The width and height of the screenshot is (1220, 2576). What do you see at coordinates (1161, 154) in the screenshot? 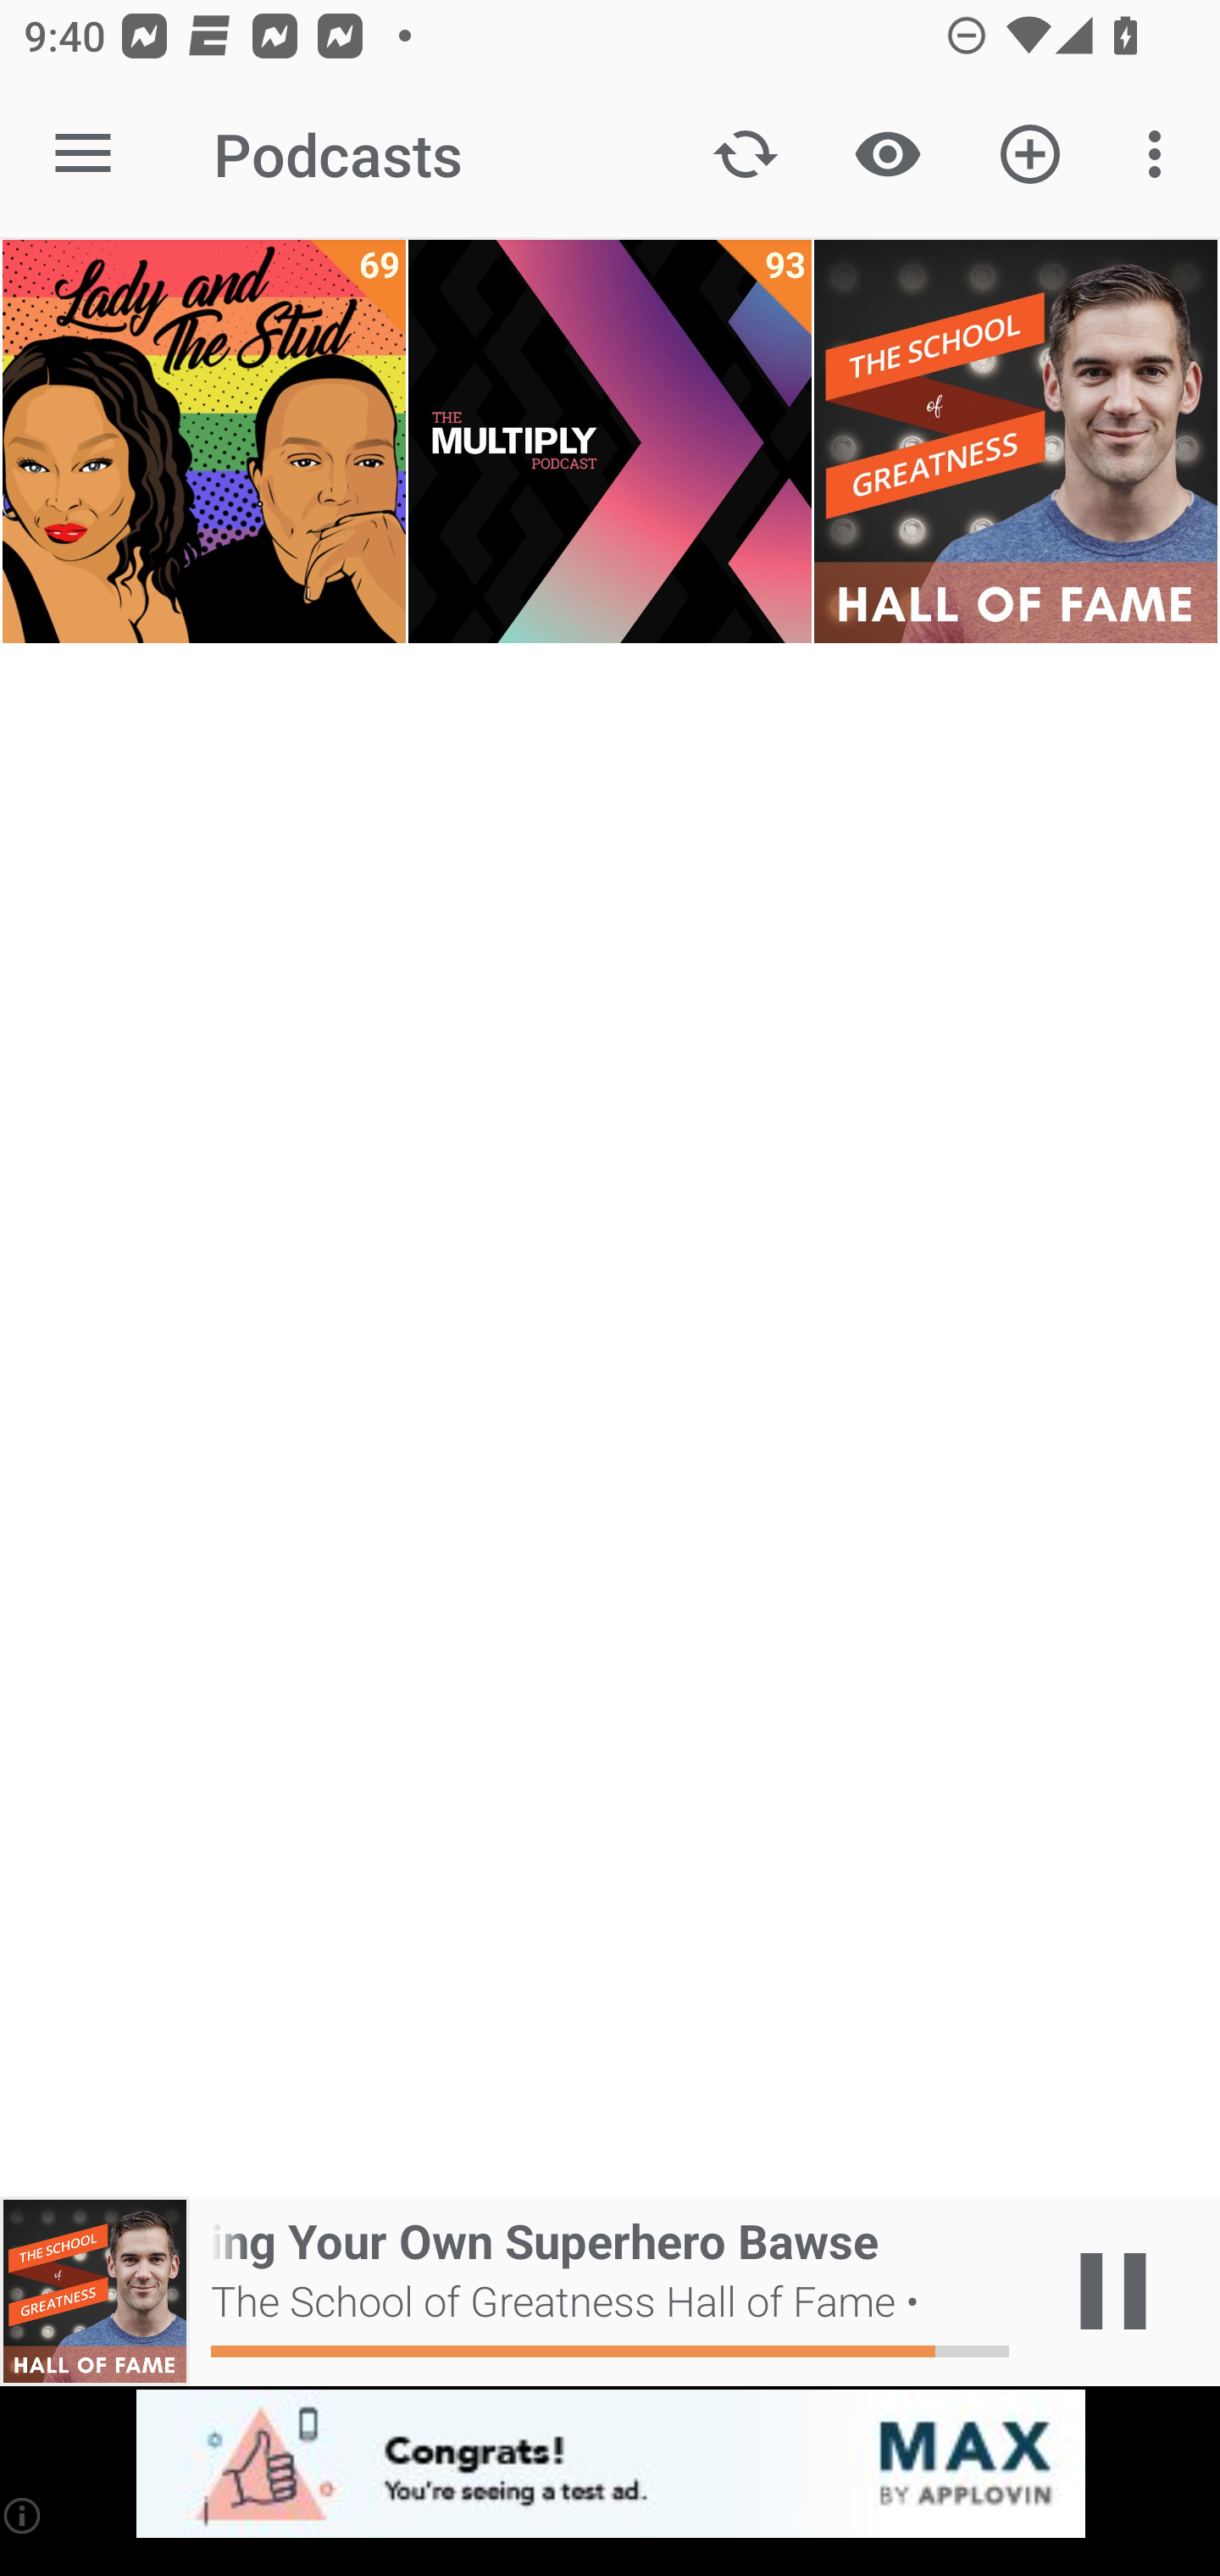
I see `More options` at bounding box center [1161, 154].